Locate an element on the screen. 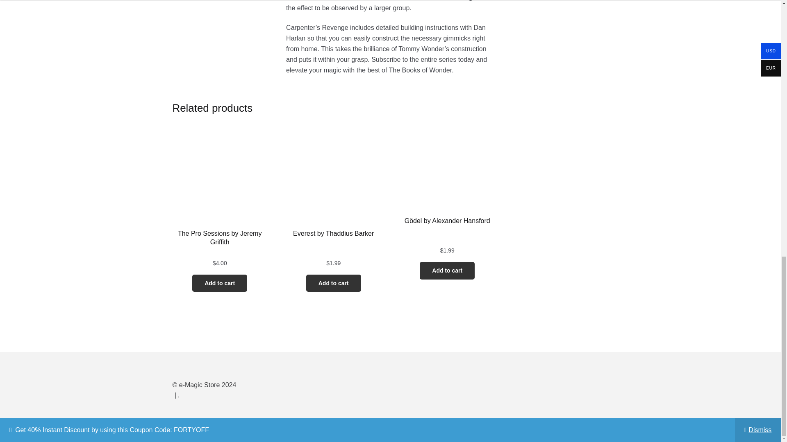 This screenshot has width=787, height=442. Add to cart is located at coordinates (447, 271).